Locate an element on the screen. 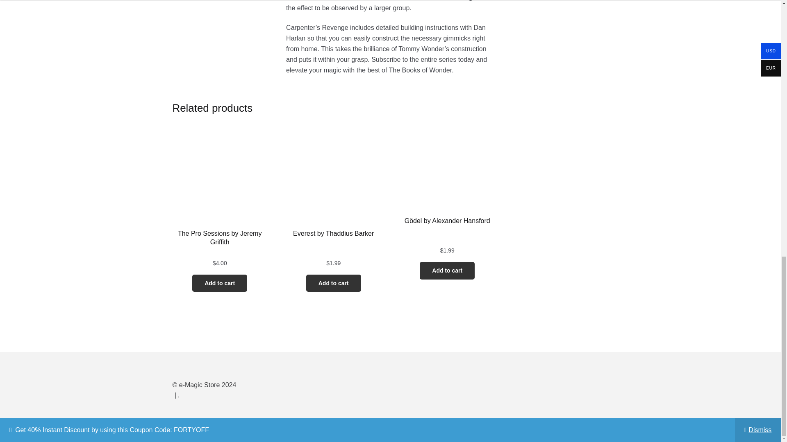 This screenshot has width=787, height=442. Add to cart is located at coordinates (447, 271).